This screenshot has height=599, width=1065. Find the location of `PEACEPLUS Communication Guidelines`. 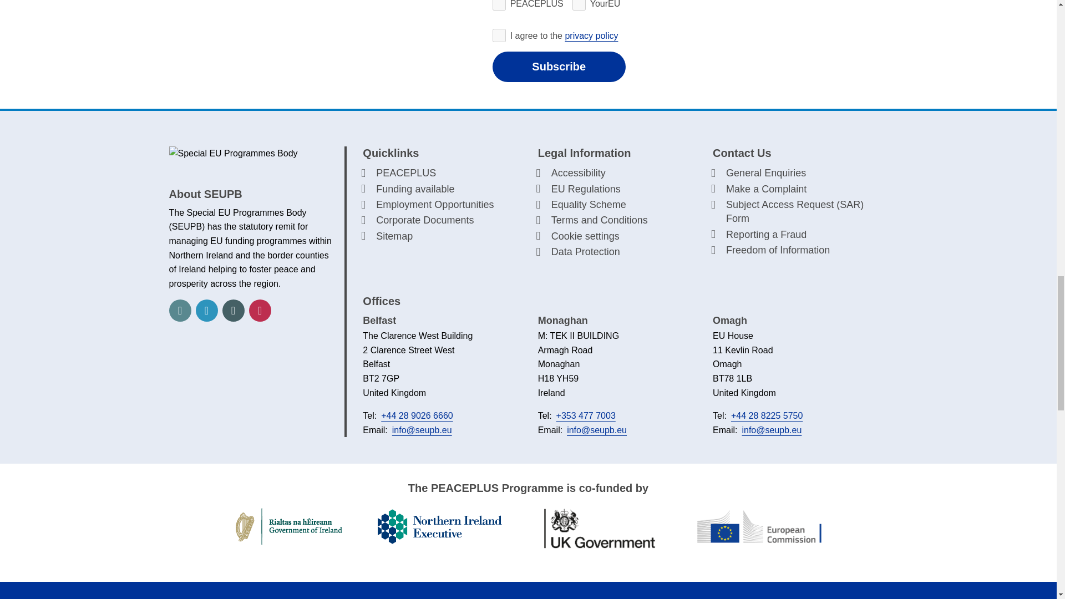

PEACEPLUS Communication Guidelines is located at coordinates (119, 373).